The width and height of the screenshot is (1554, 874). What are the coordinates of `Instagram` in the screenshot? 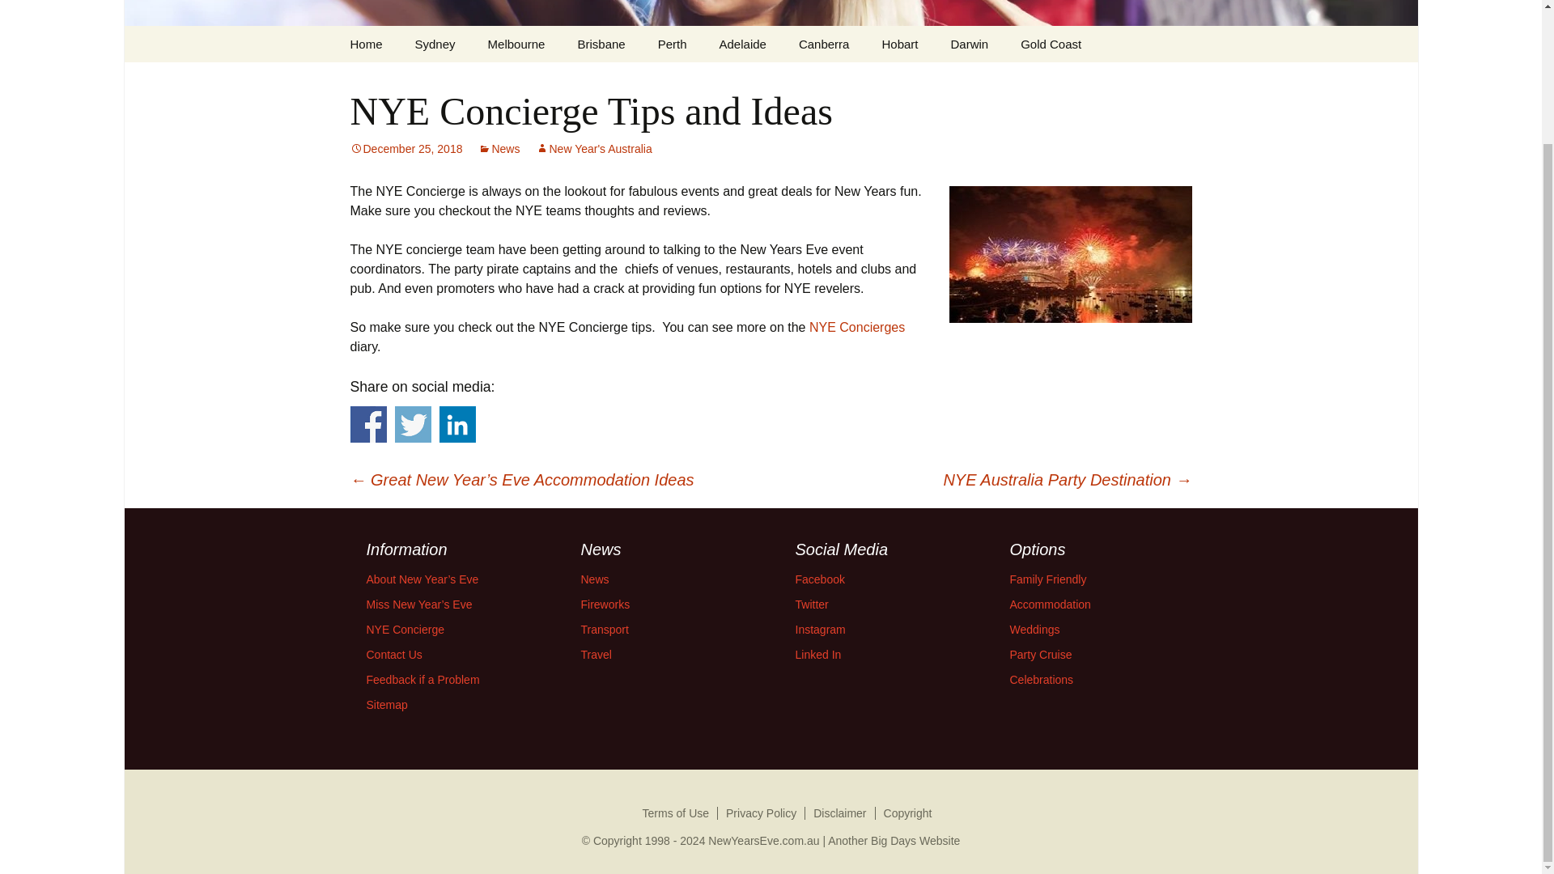 It's located at (819, 630).